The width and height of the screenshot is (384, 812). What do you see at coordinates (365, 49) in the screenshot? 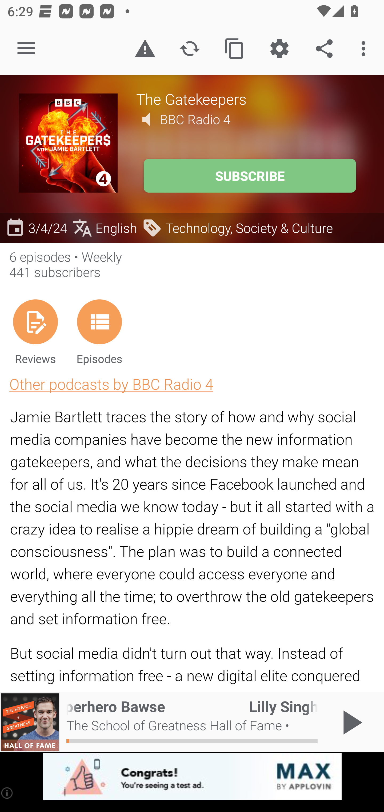
I see `More options` at bounding box center [365, 49].